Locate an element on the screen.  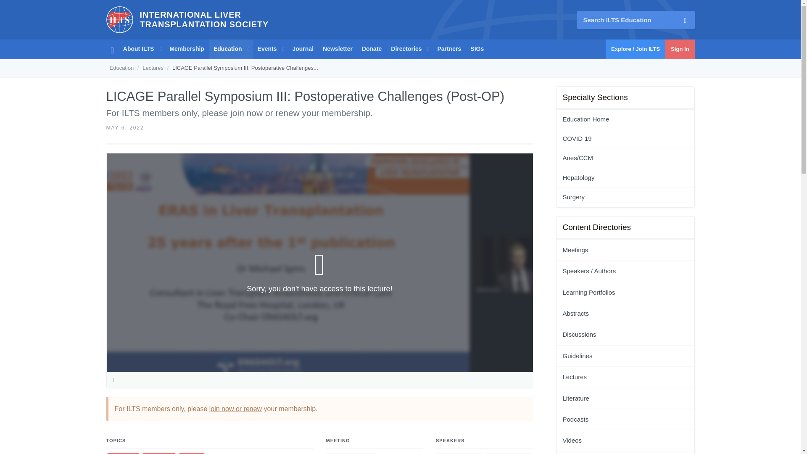
INTERNATIONAL LIVER TRANSPLANTATION SOCIETY is located at coordinates (215, 19).